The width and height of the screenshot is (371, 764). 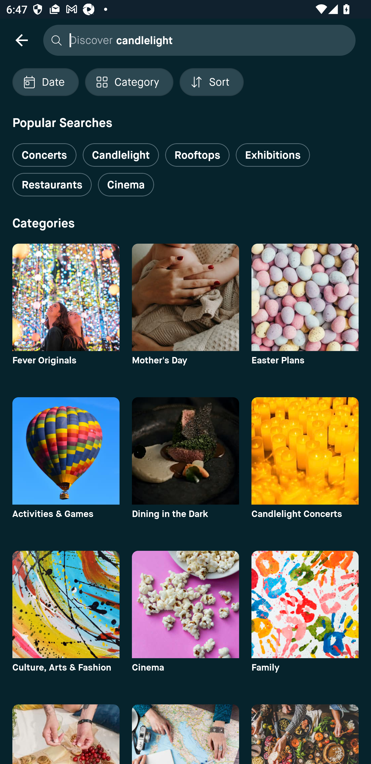 What do you see at coordinates (45, 82) in the screenshot?
I see `Localized description Date` at bounding box center [45, 82].